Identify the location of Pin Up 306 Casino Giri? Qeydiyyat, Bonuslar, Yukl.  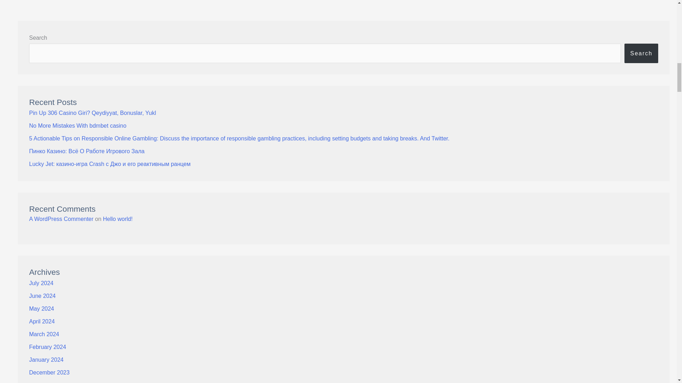
(92, 113).